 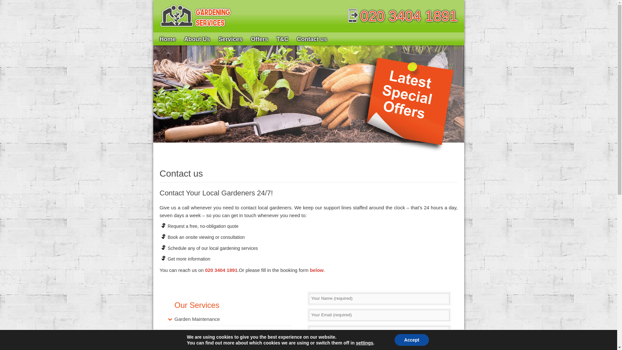 What do you see at coordinates (259, 39) in the screenshot?
I see `Offers` at bounding box center [259, 39].